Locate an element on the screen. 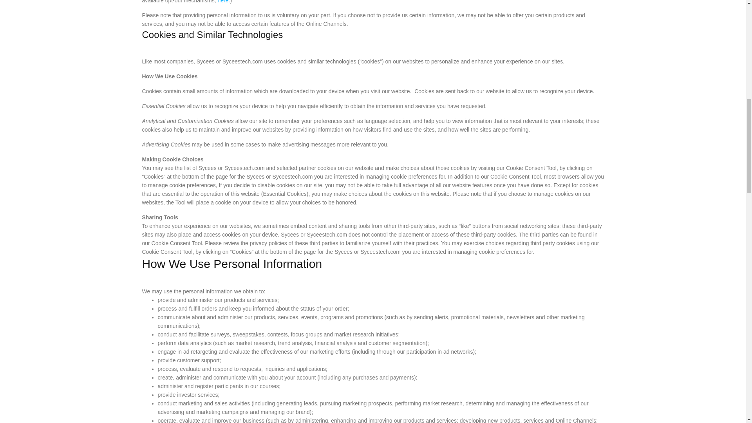  here is located at coordinates (223, 2).